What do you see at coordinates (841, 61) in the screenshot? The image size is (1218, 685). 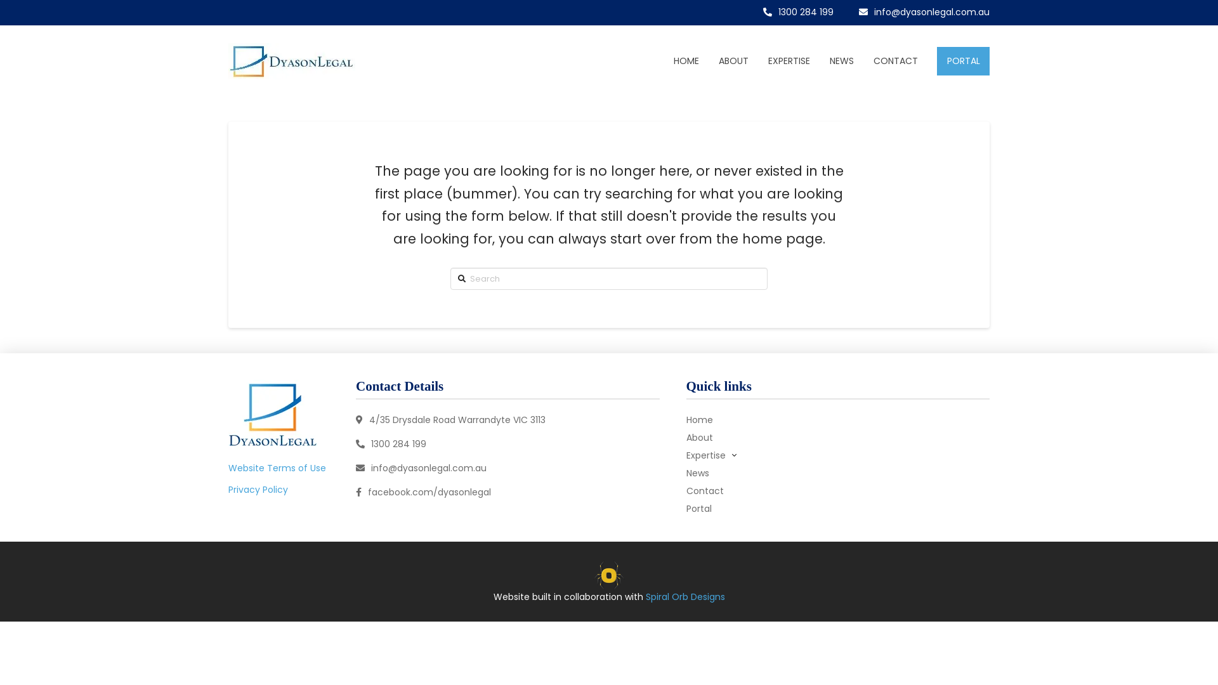 I see `NEWS` at bounding box center [841, 61].